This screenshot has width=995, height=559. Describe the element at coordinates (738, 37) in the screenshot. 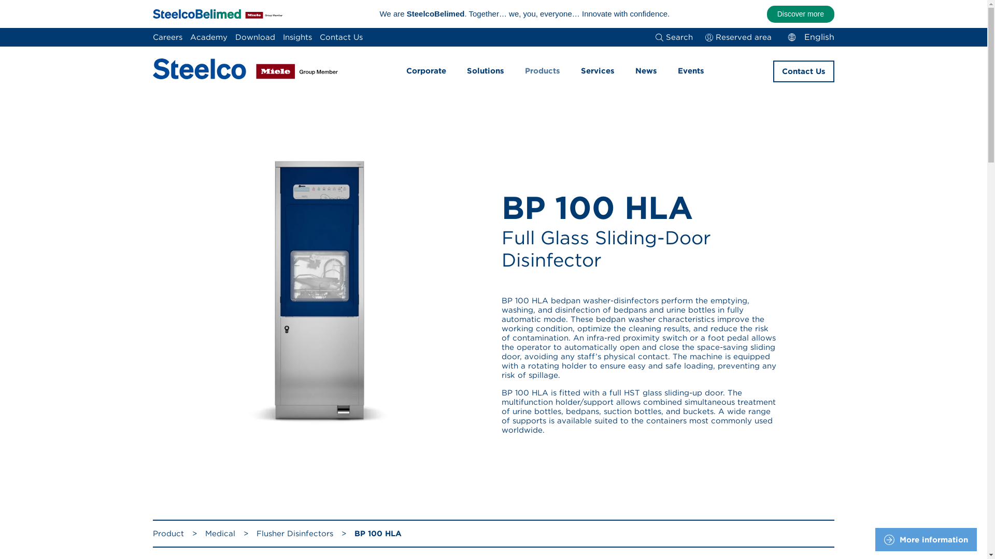

I see ` Reserved area` at that location.